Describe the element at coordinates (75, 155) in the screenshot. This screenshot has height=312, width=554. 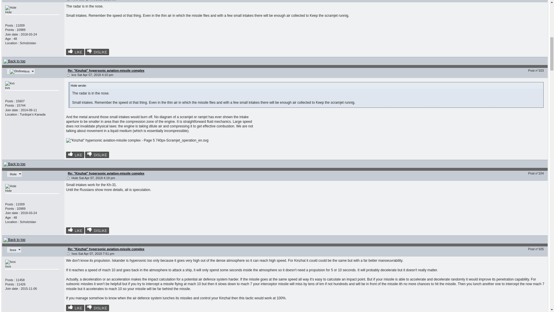
I see `LIKE` at that location.